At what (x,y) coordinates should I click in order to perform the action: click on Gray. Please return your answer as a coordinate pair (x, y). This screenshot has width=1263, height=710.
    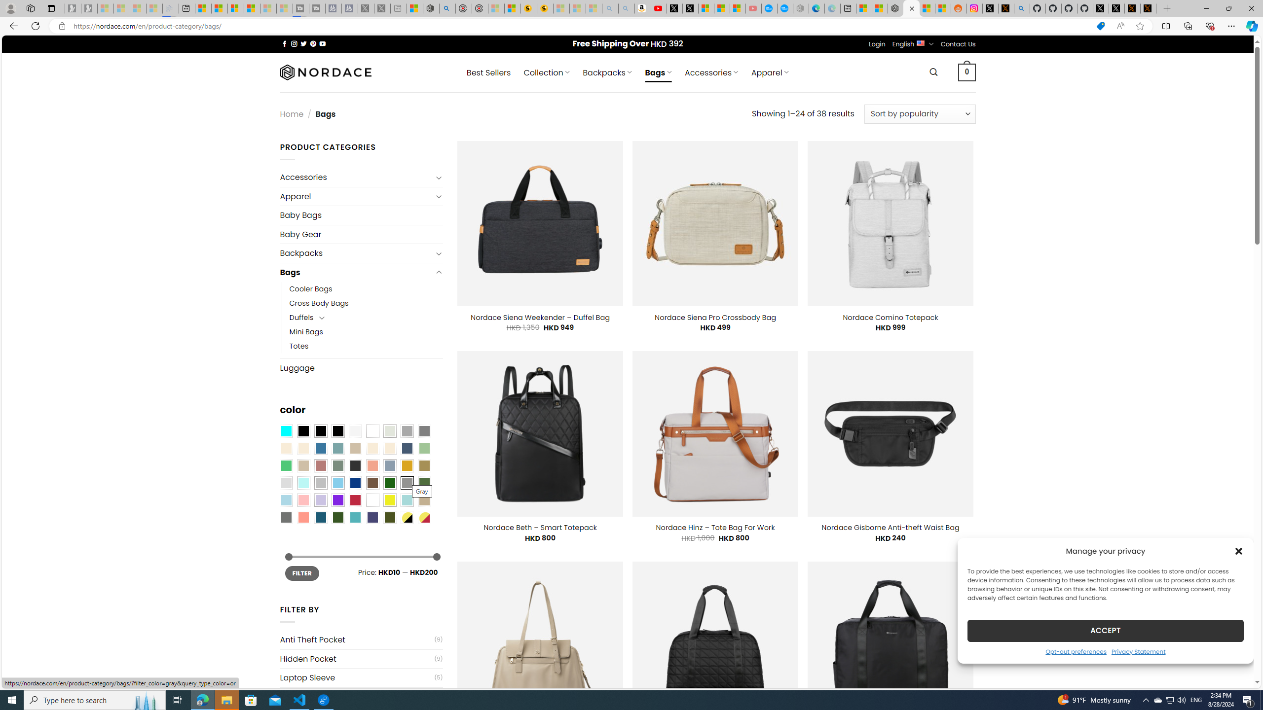
    Looking at the image, I should click on (407, 483).